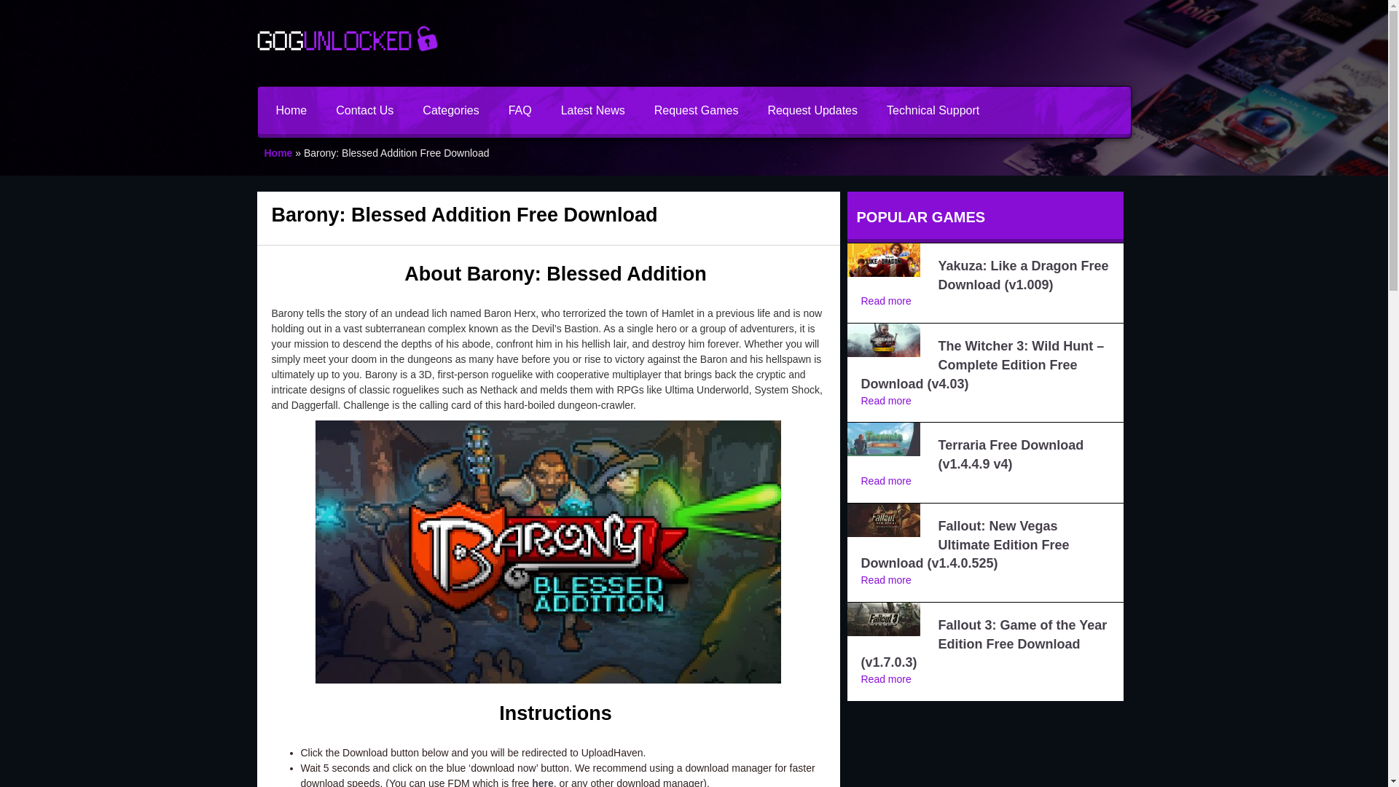  Describe the element at coordinates (542, 783) in the screenshot. I see `here` at that location.